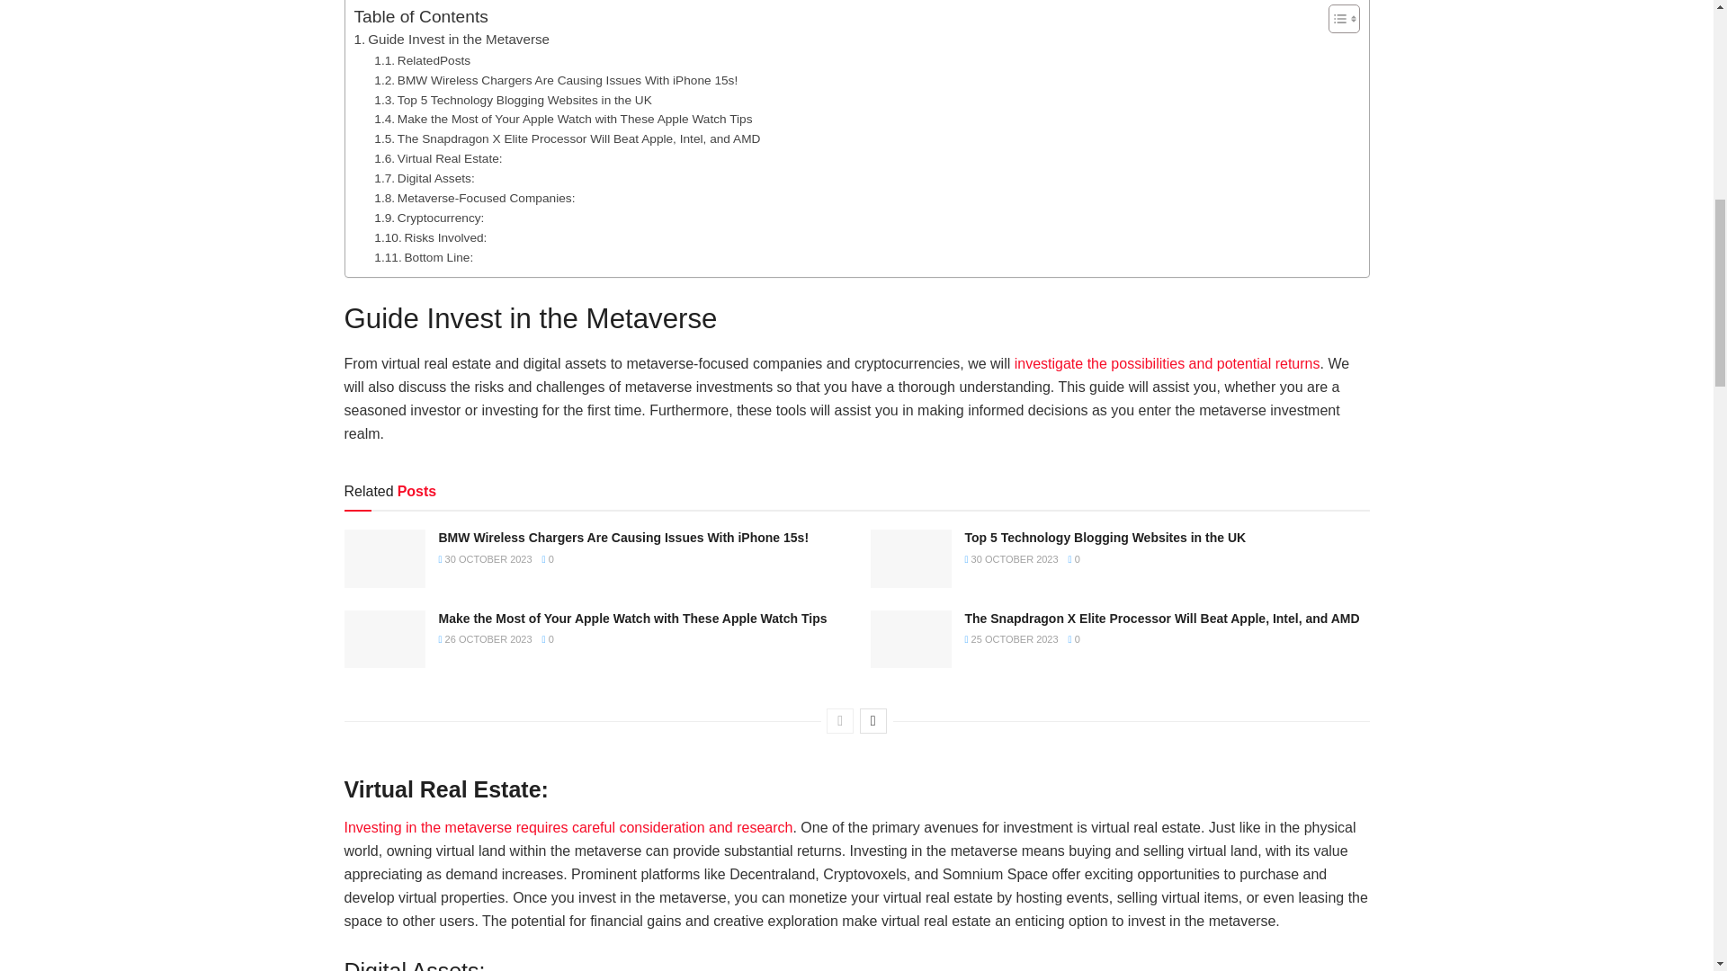 This screenshot has width=1727, height=971. What do you see at coordinates (452, 40) in the screenshot?
I see `Guide Invest in the Metaverse` at bounding box center [452, 40].